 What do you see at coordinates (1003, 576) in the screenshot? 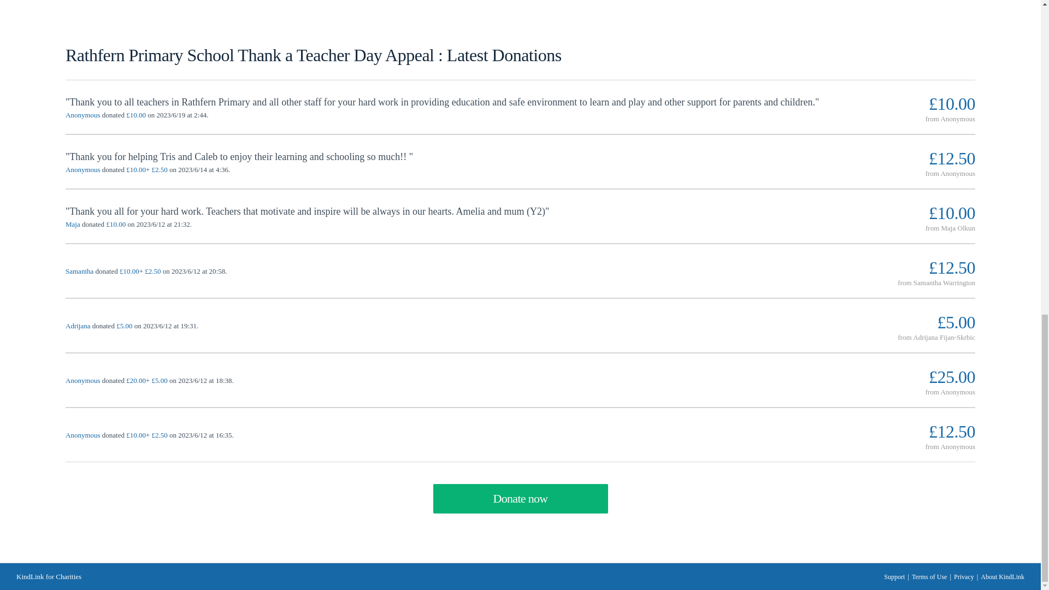
I see `About KindLink` at bounding box center [1003, 576].